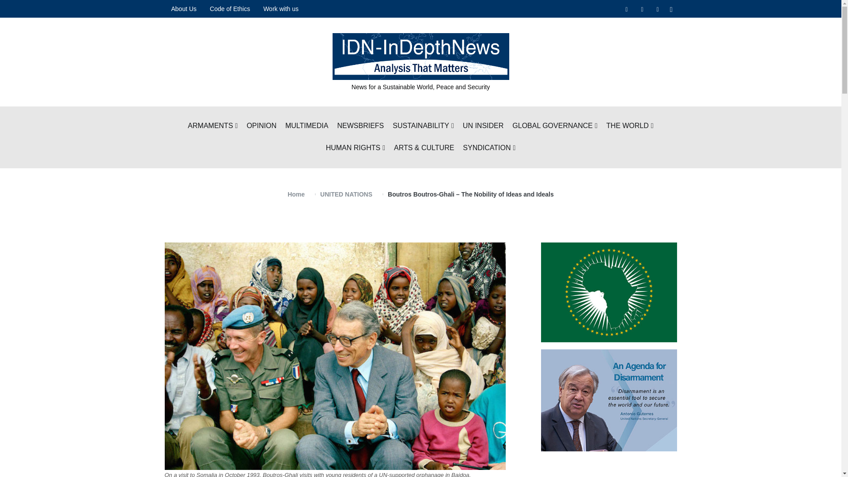 This screenshot has width=848, height=477. What do you see at coordinates (360, 126) in the screenshot?
I see `NEWSBRIEFS` at bounding box center [360, 126].